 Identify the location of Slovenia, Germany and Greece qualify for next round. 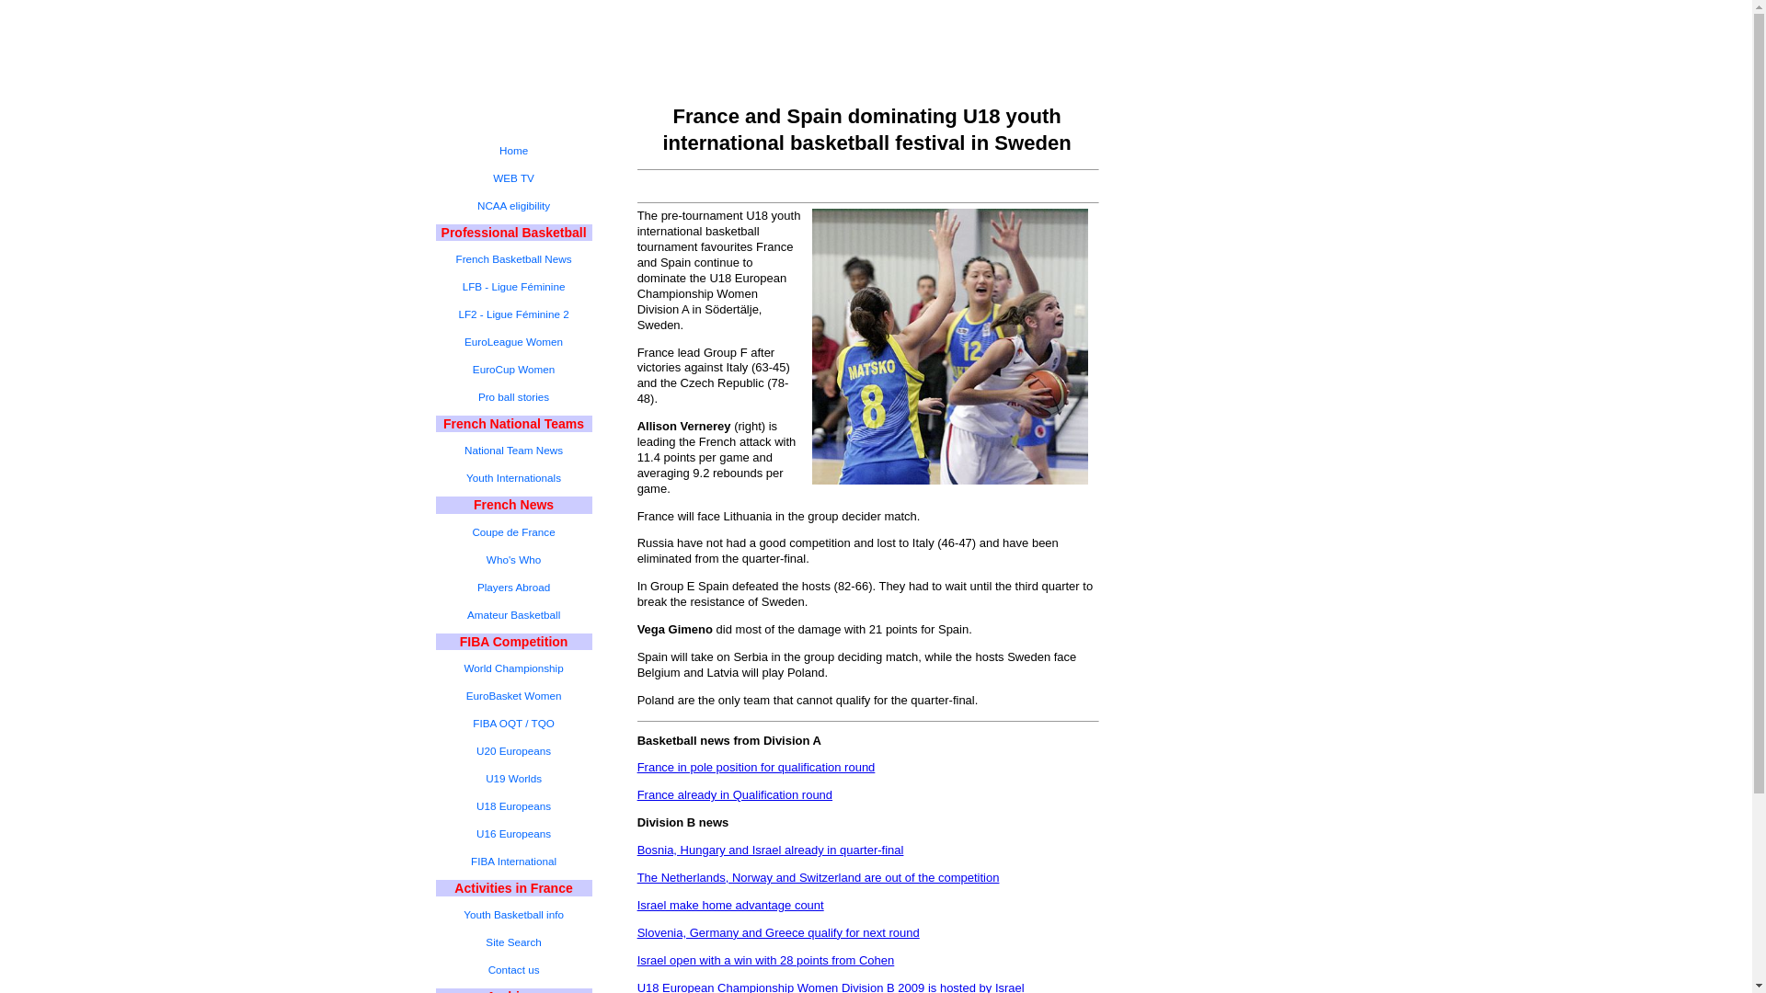
(778, 932).